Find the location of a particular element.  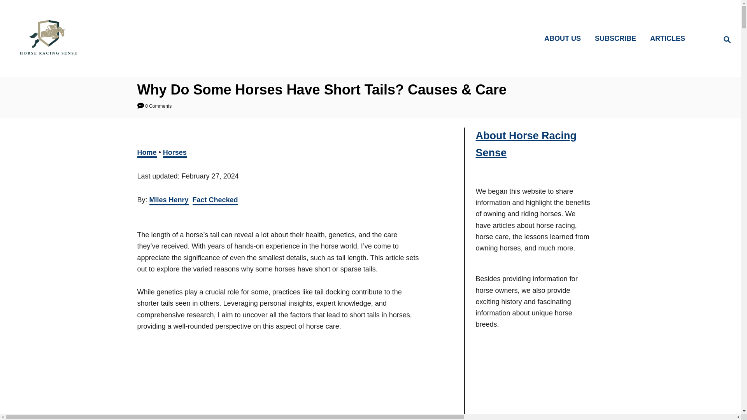

Miles Henry is located at coordinates (169, 201).